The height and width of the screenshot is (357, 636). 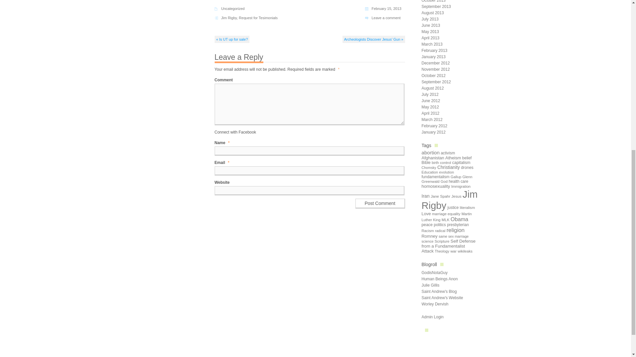 What do you see at coordinates (380, 203) in the screenshot?
I see `Post Comment` at bounding box center [380, 203].